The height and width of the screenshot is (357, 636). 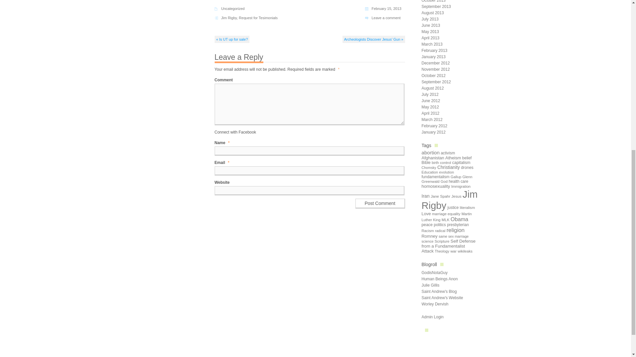 What do you see at coordinates (380, 203) in the screenshot?
I see `Post Comment` at bounding box center [380, 203].